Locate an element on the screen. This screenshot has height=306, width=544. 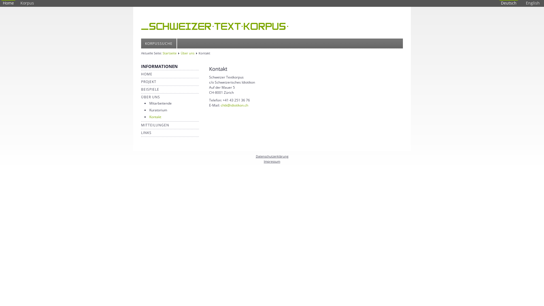
KORPUSSUCHE is located at coordinates (159, 44).